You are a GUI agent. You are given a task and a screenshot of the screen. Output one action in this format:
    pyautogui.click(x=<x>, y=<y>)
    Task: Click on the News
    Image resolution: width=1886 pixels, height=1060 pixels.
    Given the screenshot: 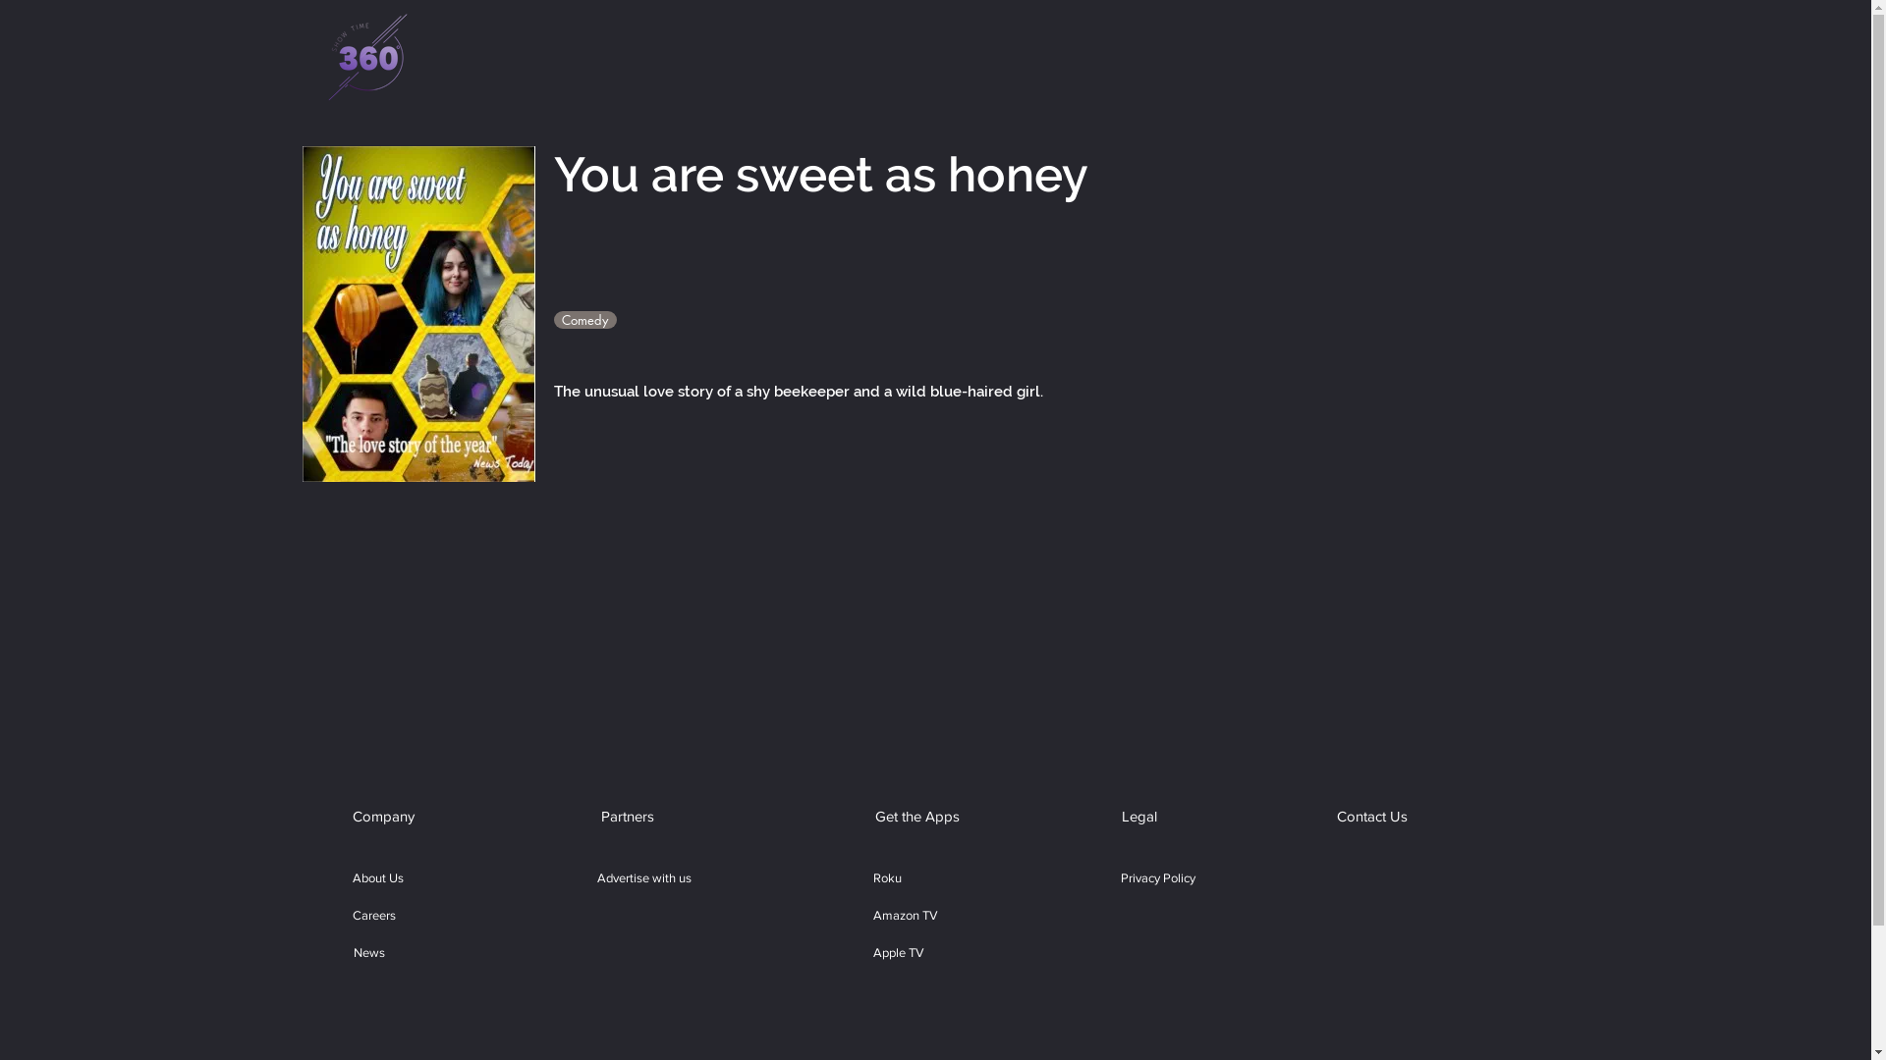 What is the action you would take?
    pyautogui.click(x=369, y=953)
    